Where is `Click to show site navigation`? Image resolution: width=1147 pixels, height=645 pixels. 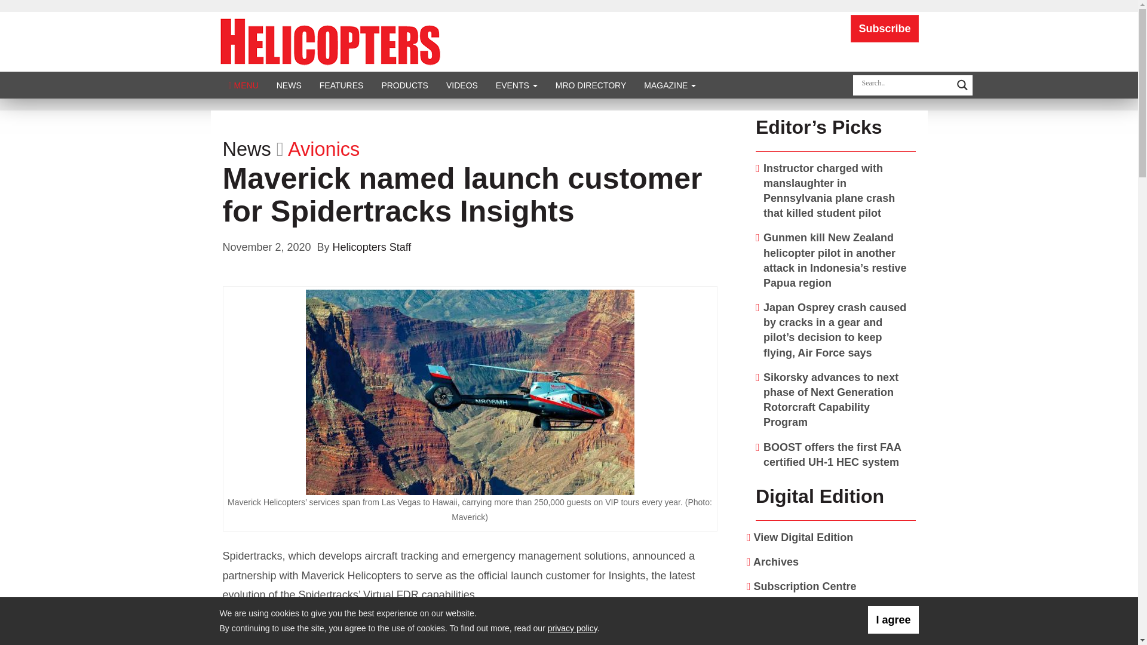
Click to show site navigation is located at coordinates (244, 85).